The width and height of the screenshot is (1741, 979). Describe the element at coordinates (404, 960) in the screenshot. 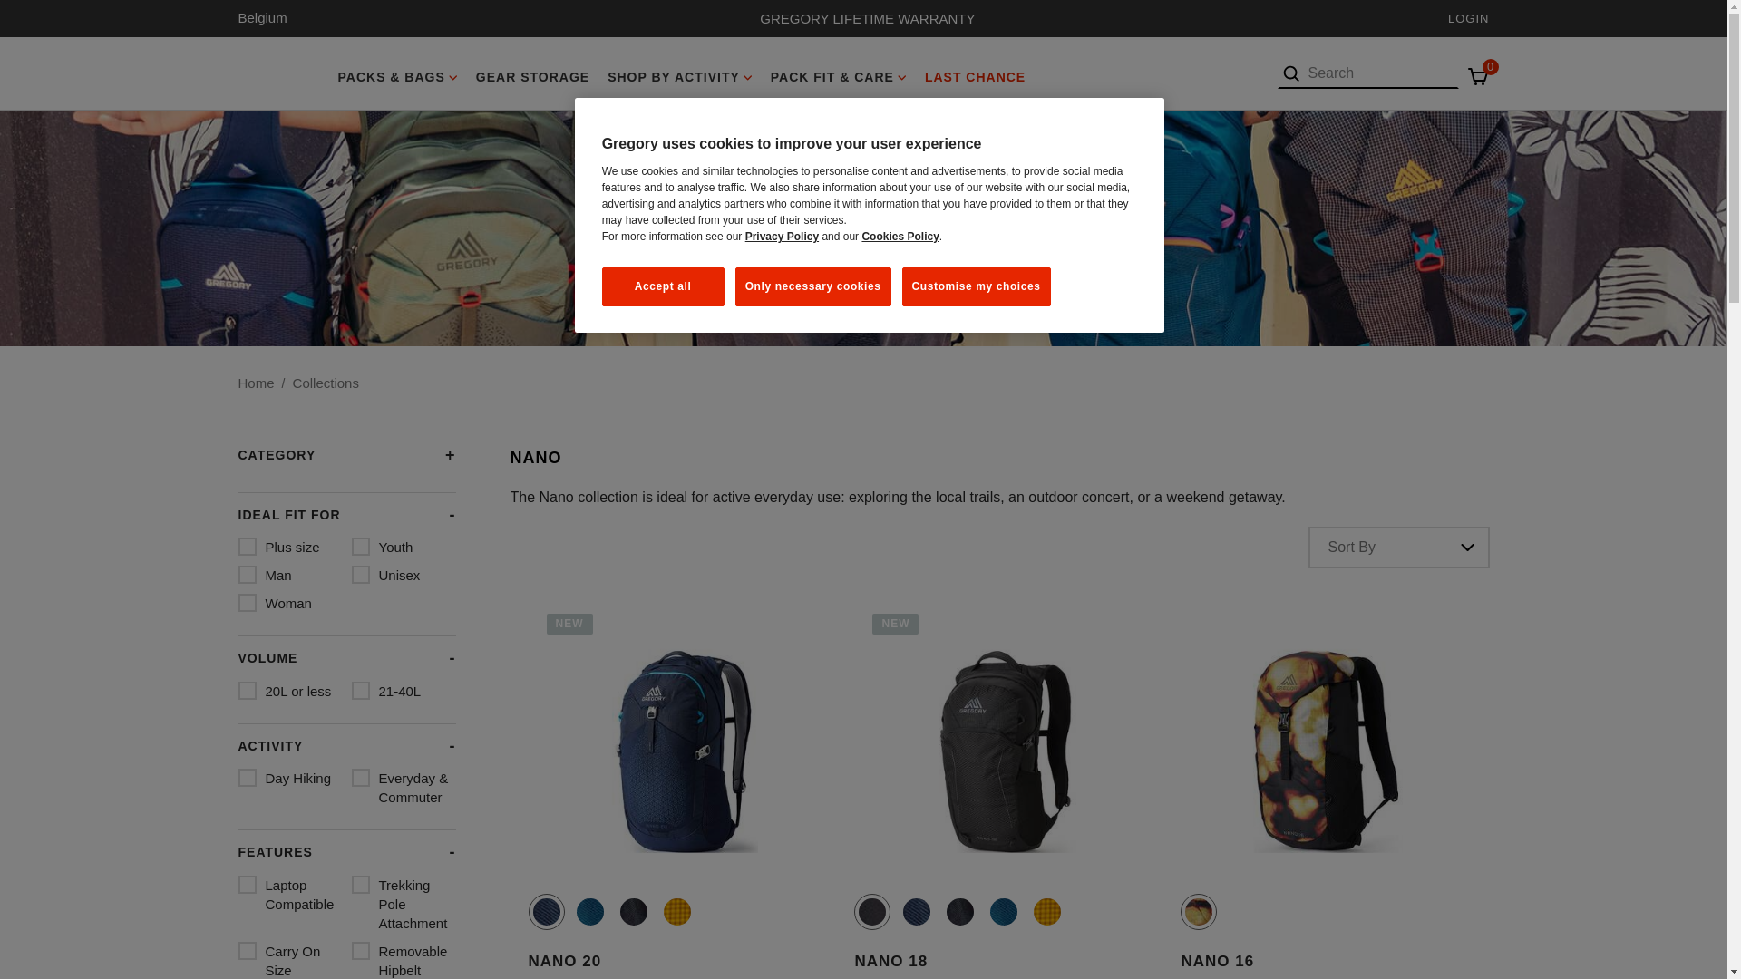

I see `Refine by Features: Removable Hipbelt` at that location.